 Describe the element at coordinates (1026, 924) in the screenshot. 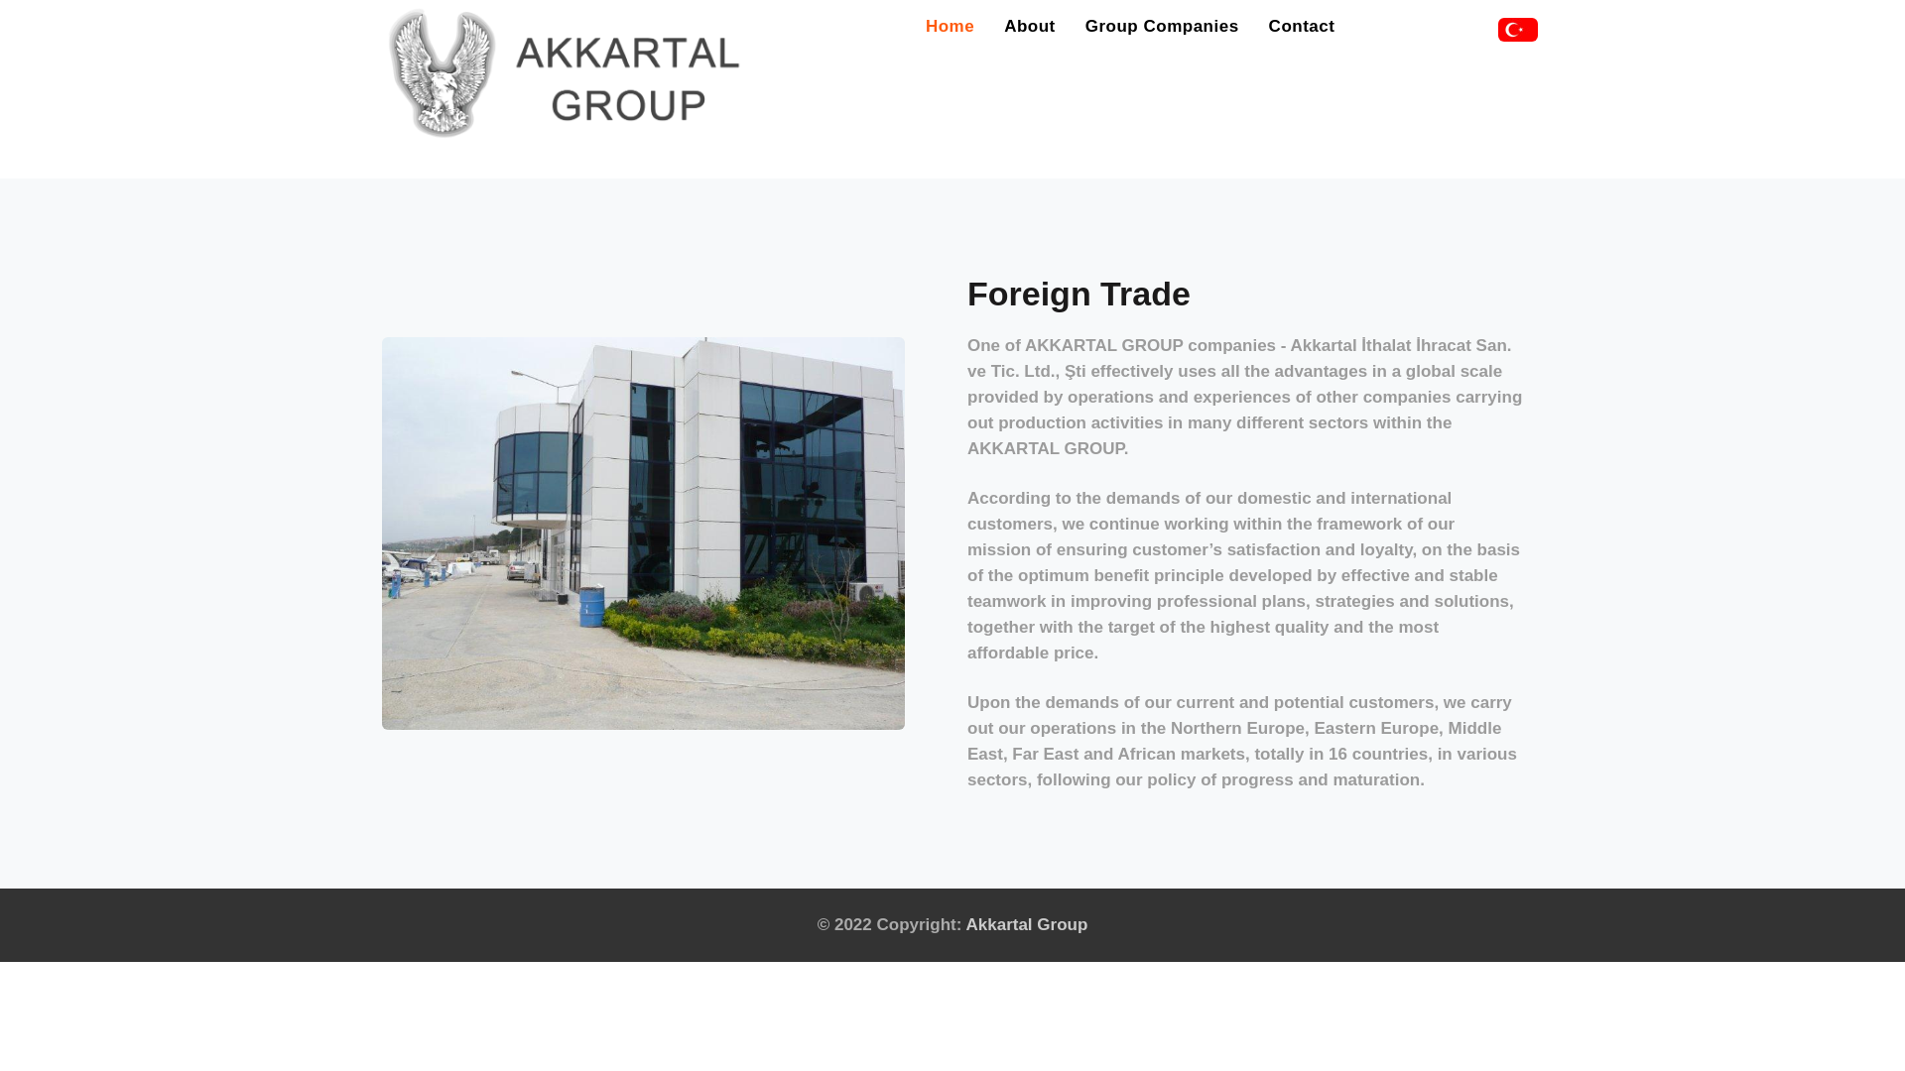

I see `Akkartal Group` at that location.